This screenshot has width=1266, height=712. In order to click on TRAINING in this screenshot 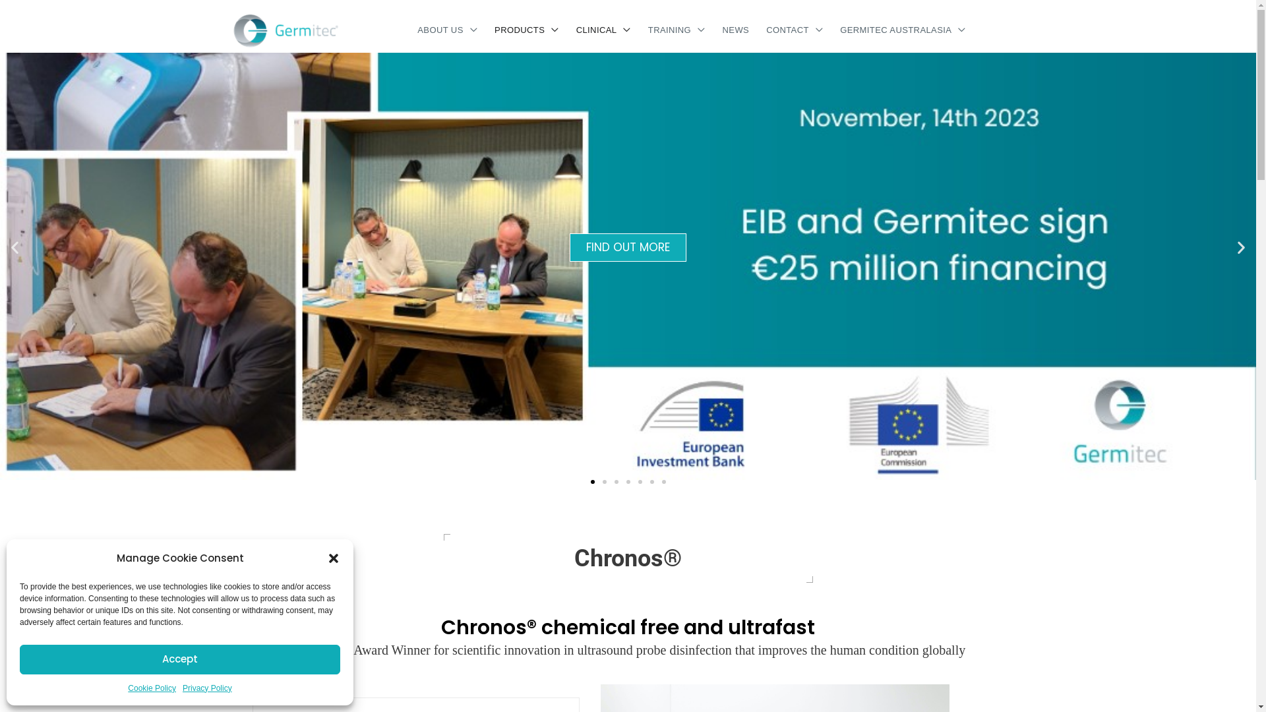, I will do `click(677, 30)`.